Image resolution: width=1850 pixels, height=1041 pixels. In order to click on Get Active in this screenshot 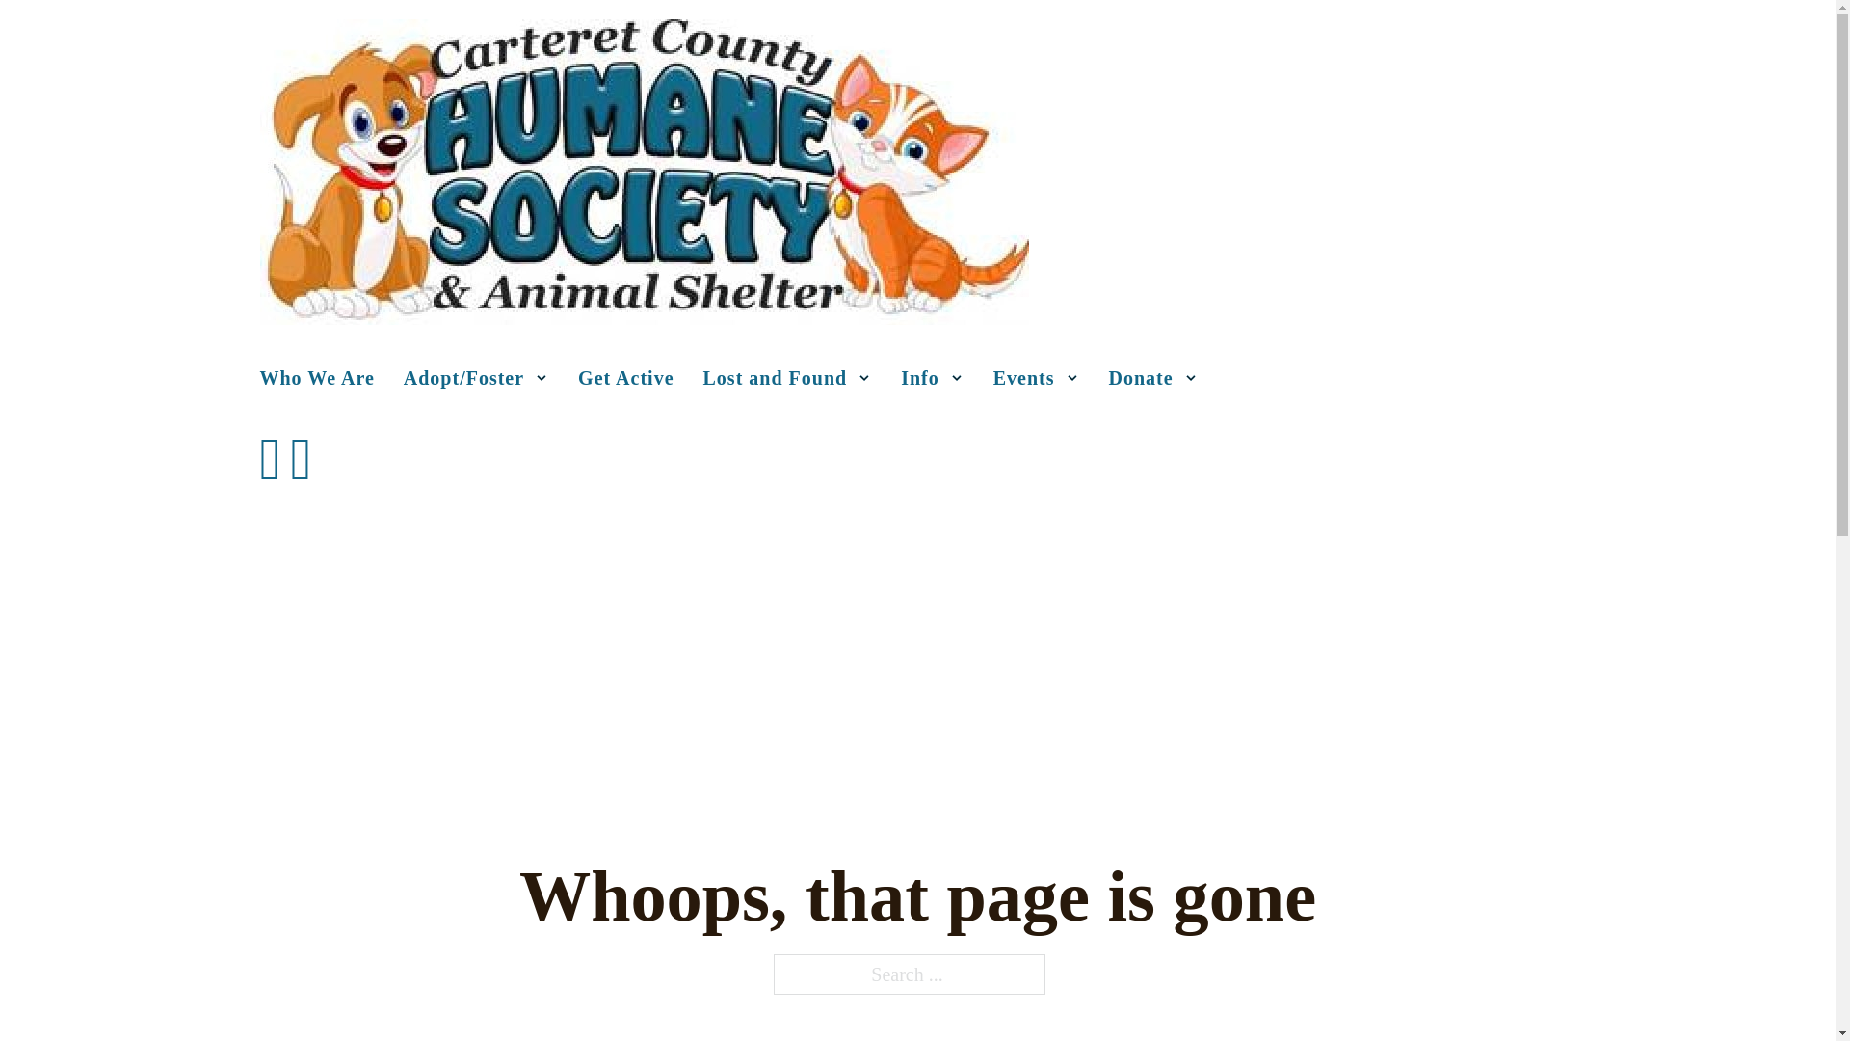, I will do `click(624, 378)`.